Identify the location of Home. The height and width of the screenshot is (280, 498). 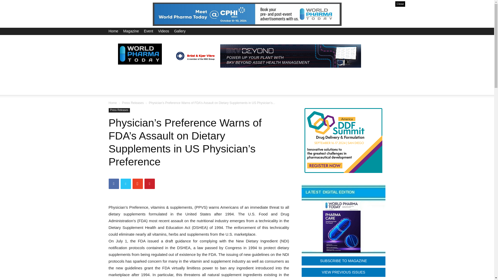
(113, 31).